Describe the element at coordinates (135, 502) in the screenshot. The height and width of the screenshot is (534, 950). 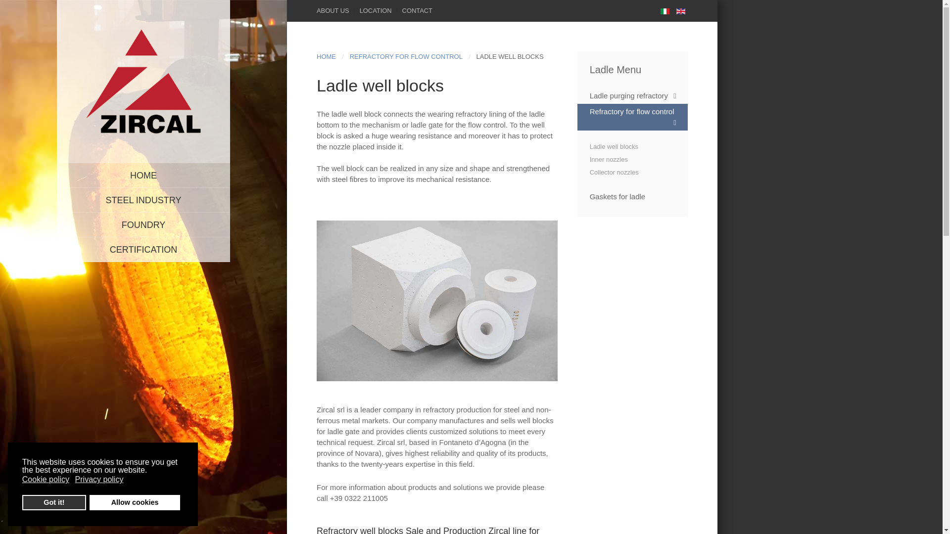
I see `Allow cookies` at that location.